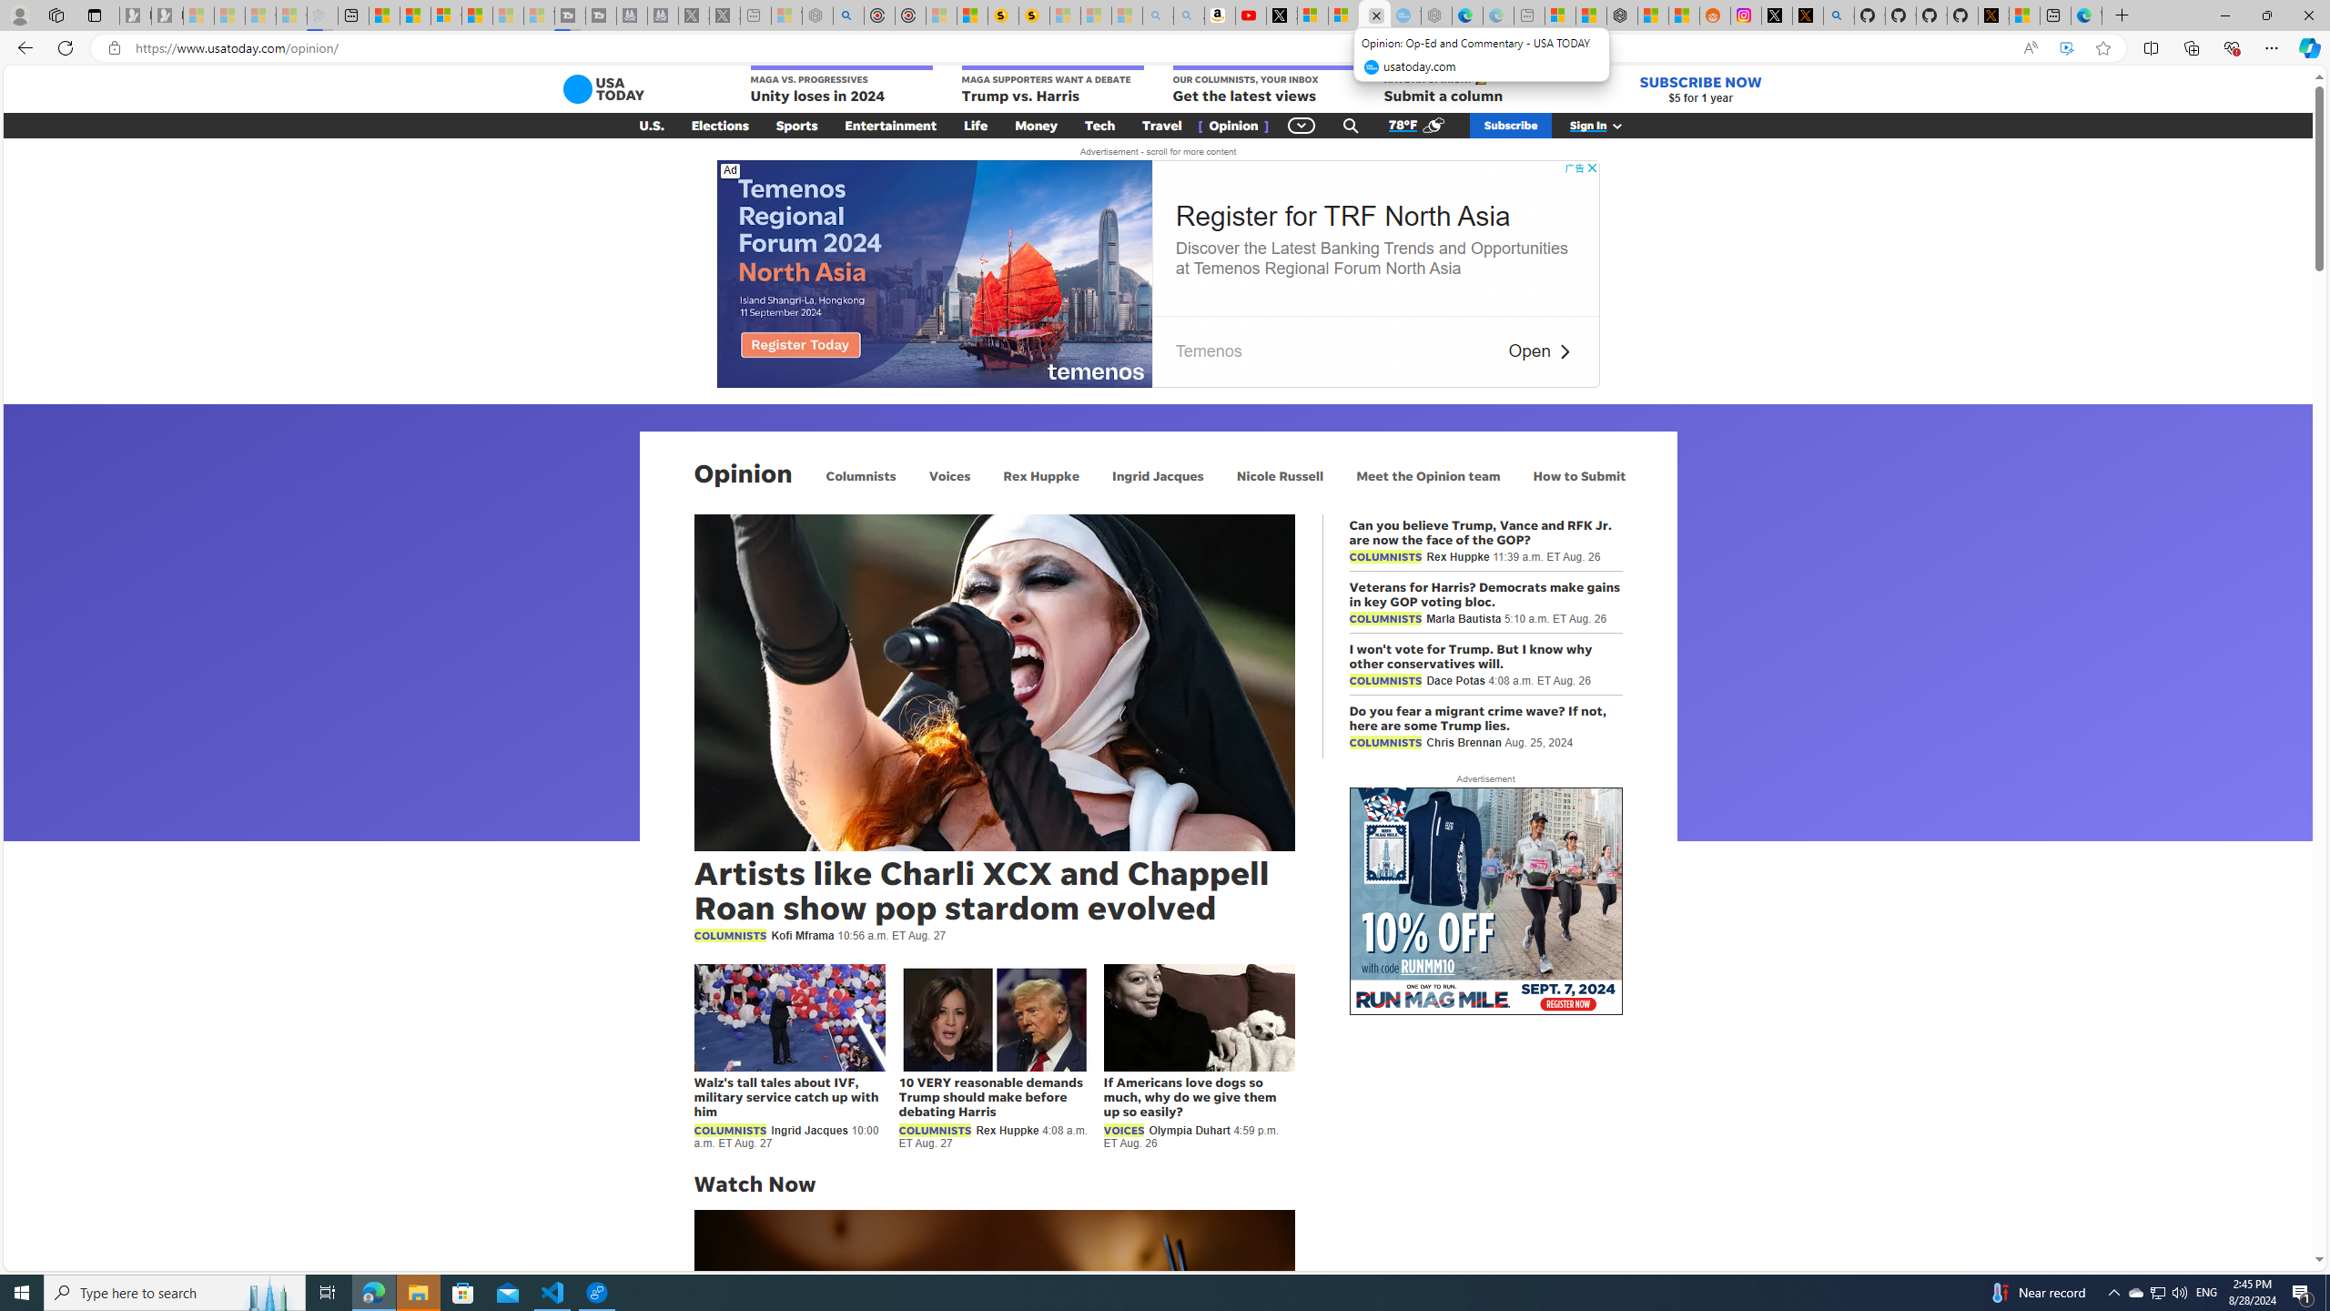 Image resolution: width=2330 pixels, height=1311 pixels. I want to click on Subscribe, so click(1511, 126).